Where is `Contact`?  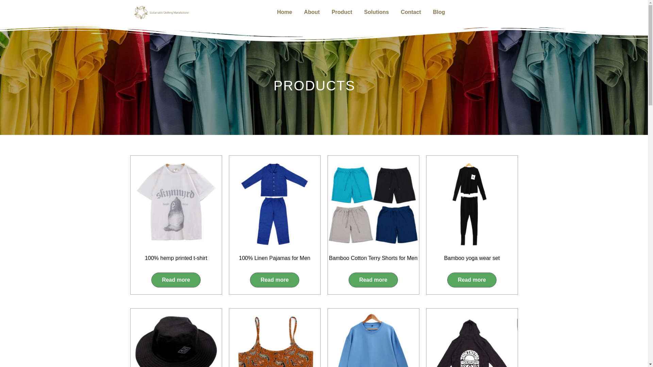
Contact is located at coordinates (411, 12).